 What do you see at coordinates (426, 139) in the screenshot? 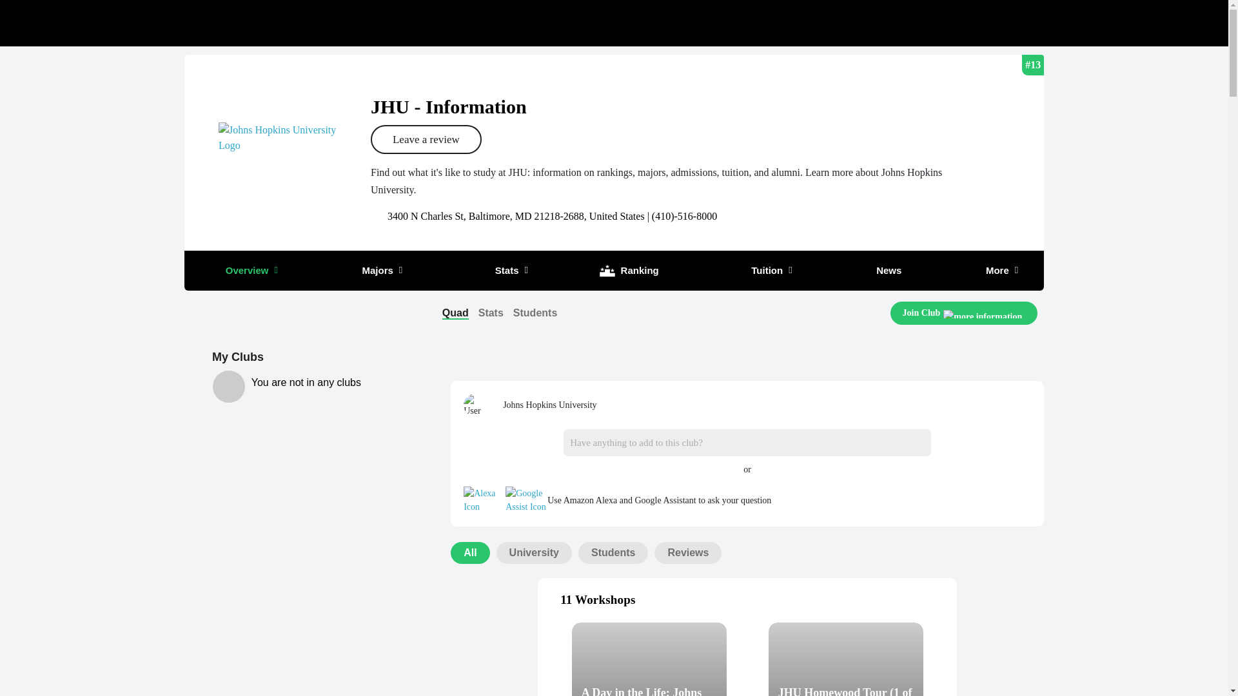
I see `Leave a review` at bounding box center [426, 139].